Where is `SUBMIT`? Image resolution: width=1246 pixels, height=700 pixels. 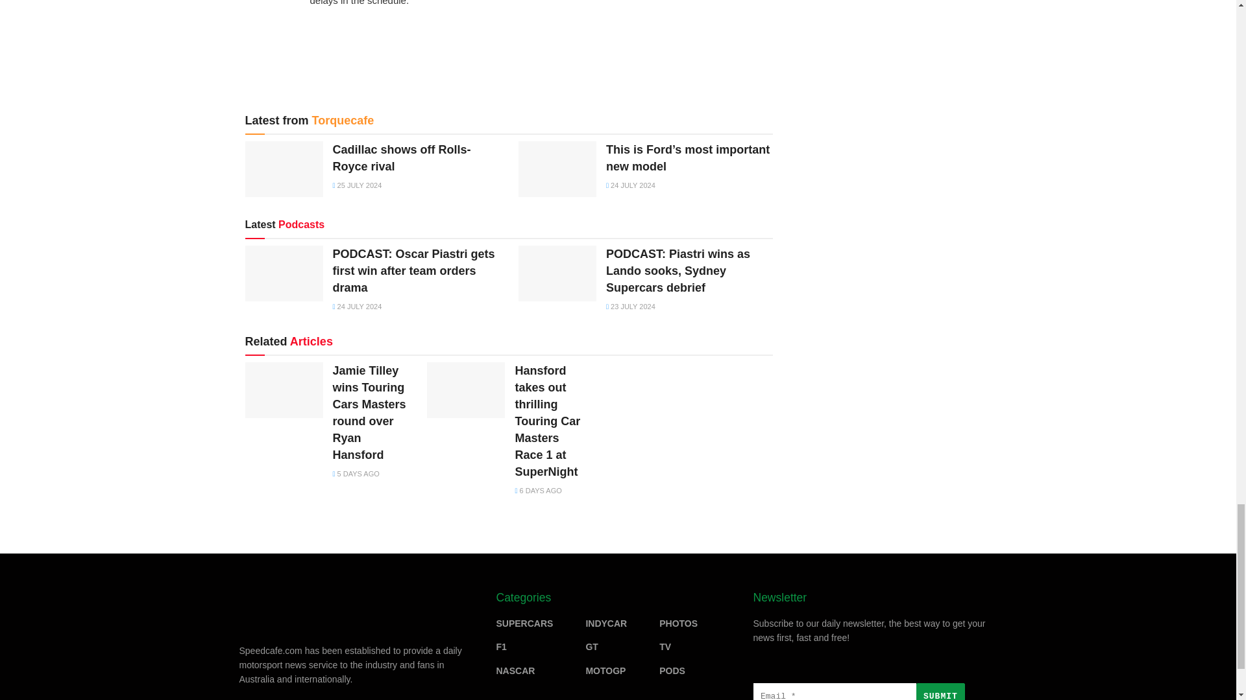 SUBMIT is located at coordinates (940, 692).